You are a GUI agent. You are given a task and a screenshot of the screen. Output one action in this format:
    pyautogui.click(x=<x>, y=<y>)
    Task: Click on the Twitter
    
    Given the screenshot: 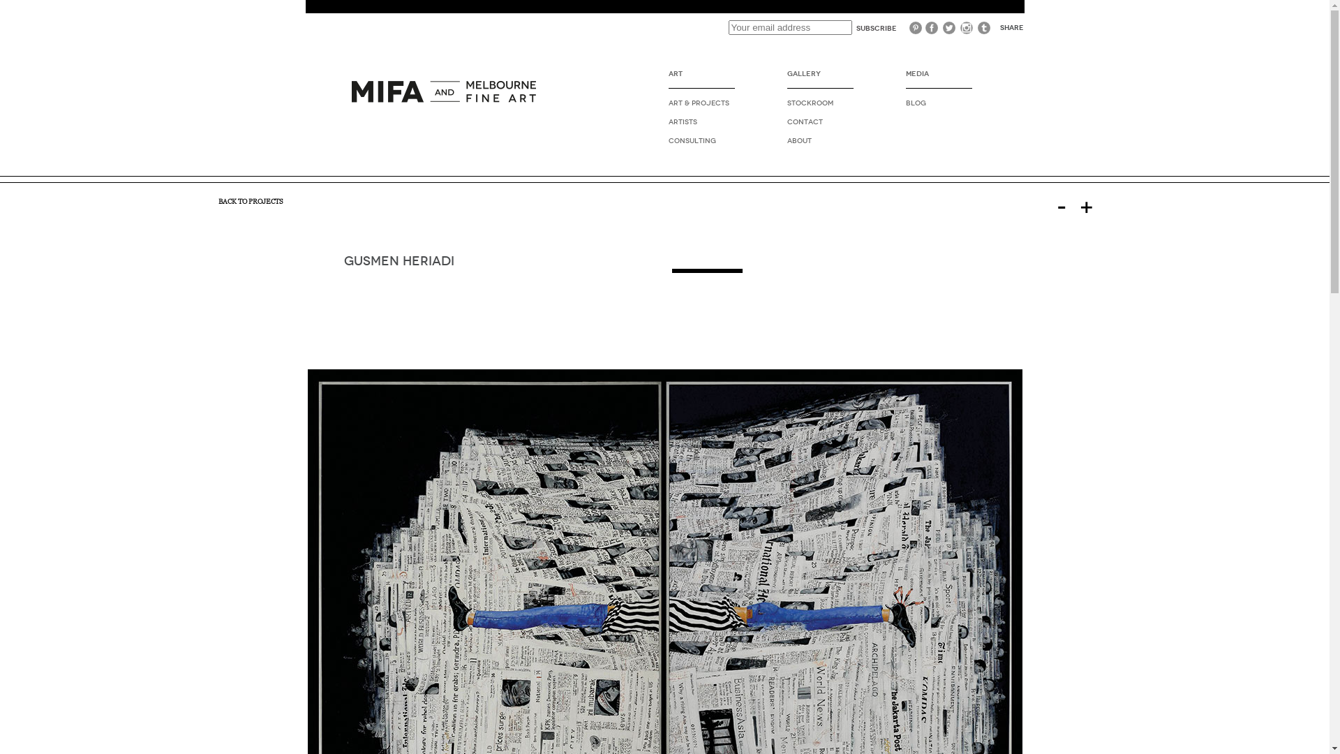 What is the action you would take?
    pyautogui.click(x=949, y=28)
    